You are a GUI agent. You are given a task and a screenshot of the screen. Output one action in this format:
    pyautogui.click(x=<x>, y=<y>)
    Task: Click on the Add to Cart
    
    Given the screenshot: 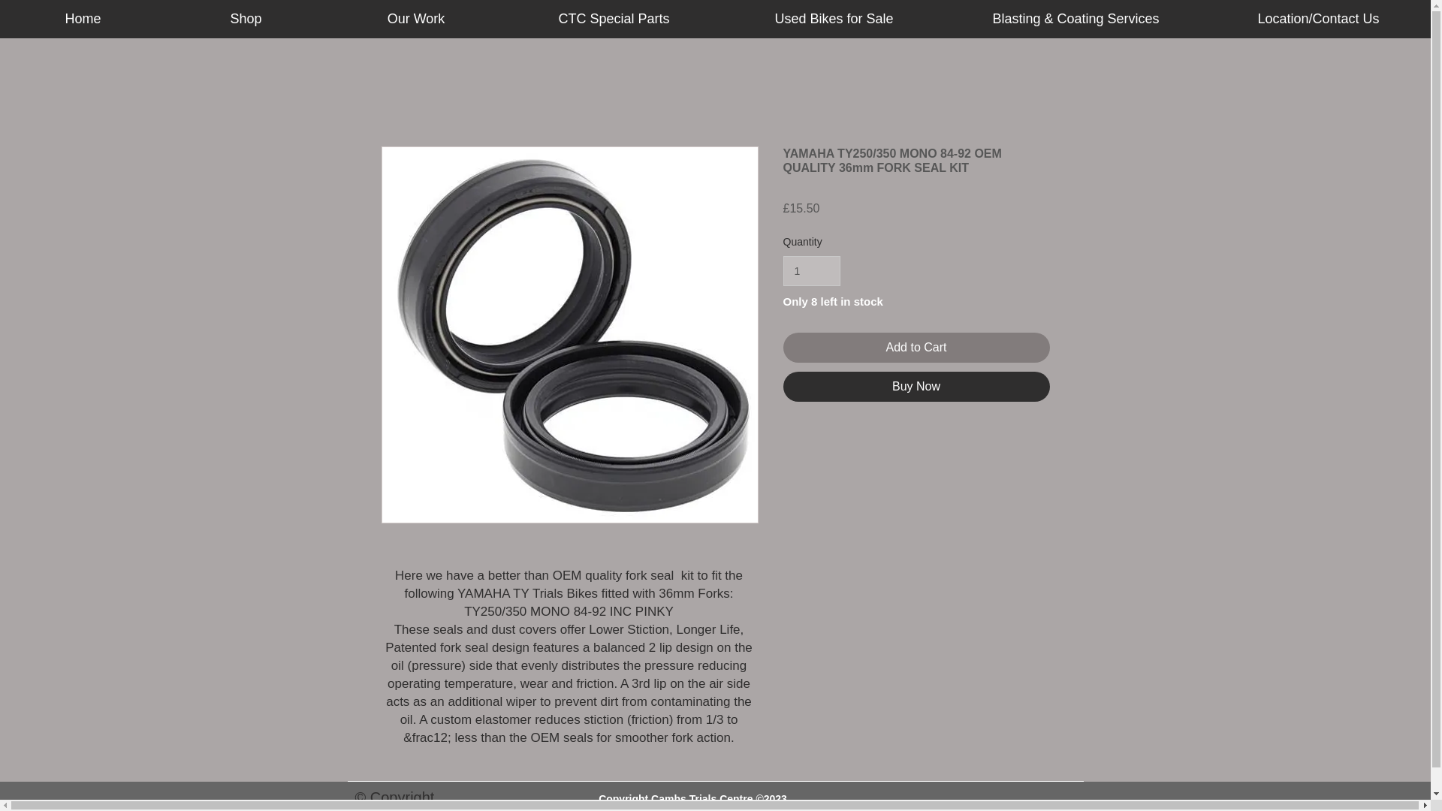 What is the action you would take?
    pyautogui.click(x=916, y=347)
    